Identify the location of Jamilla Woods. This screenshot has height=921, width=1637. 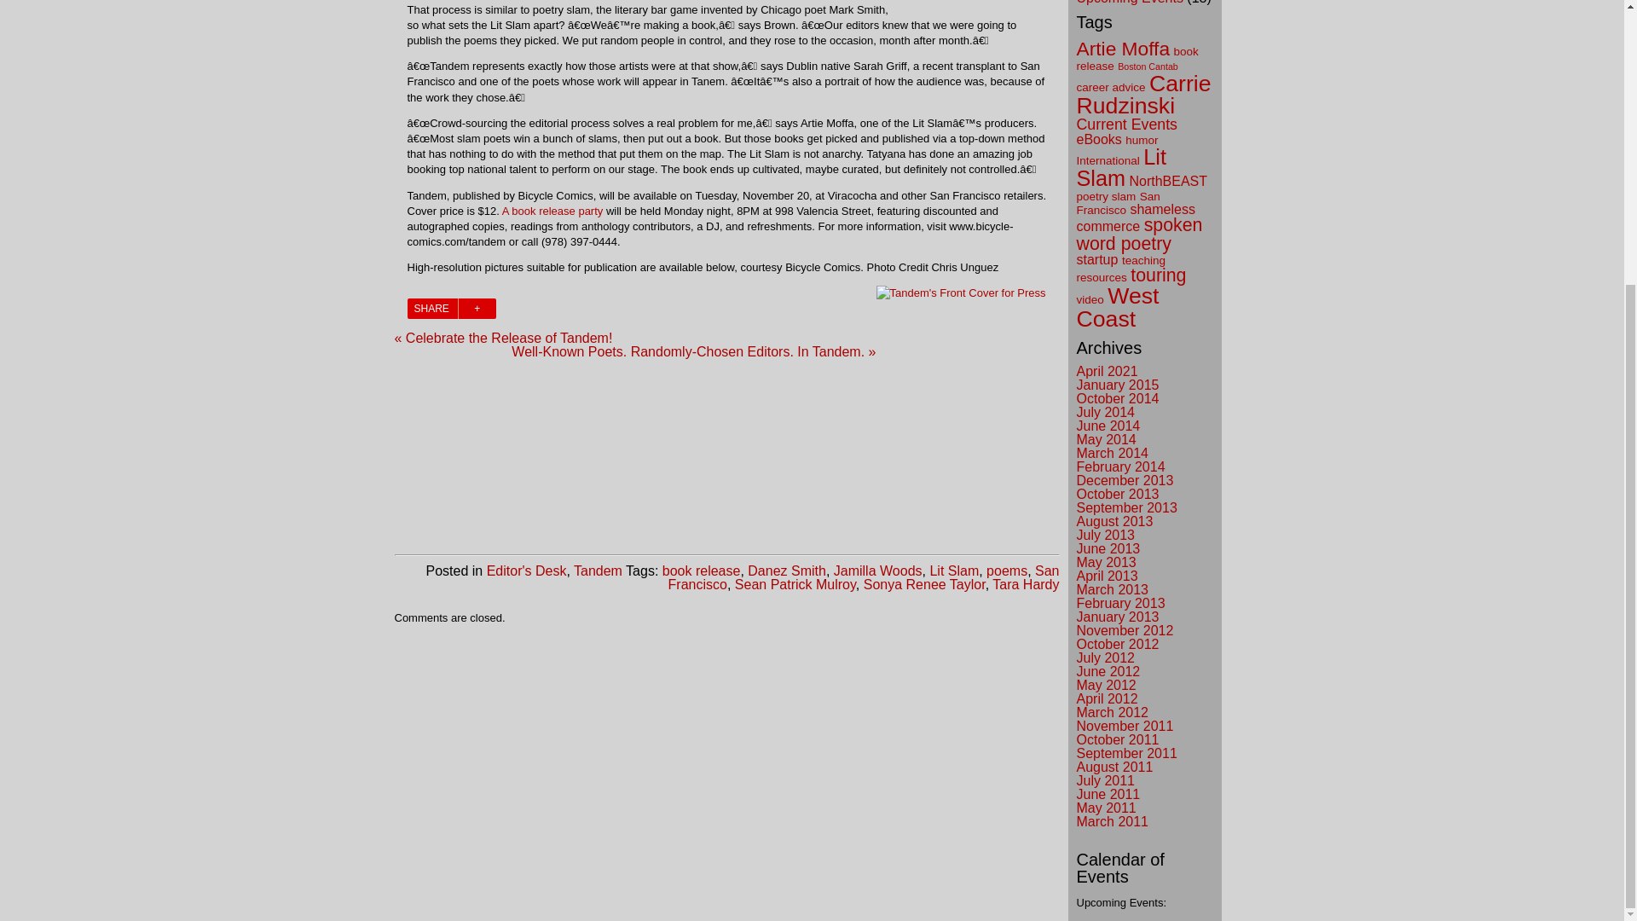
(878, 571).